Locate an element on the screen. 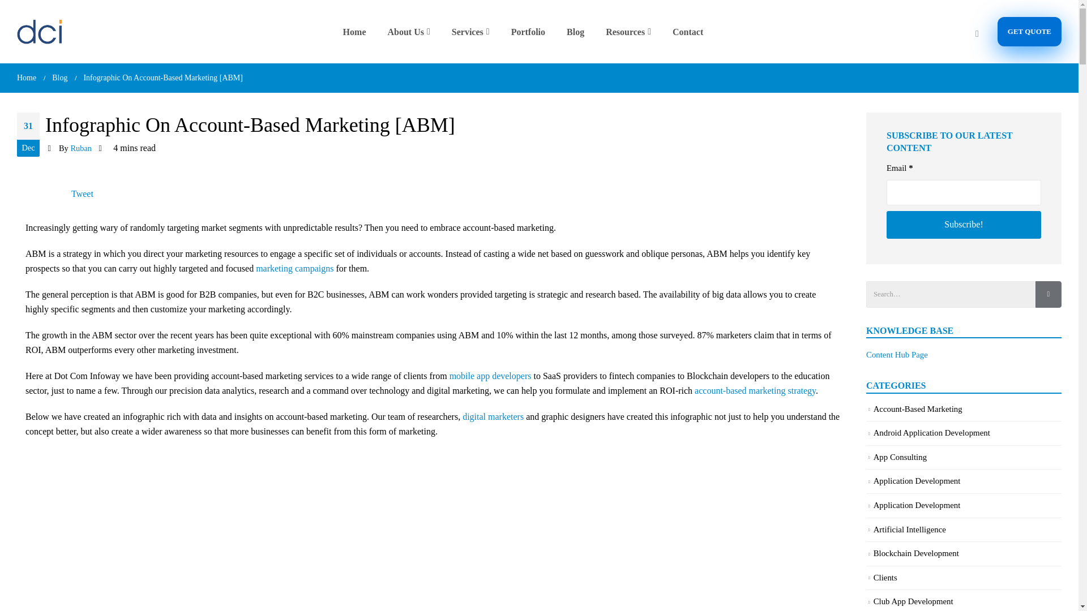  Services is located at coordinates (474, 32).